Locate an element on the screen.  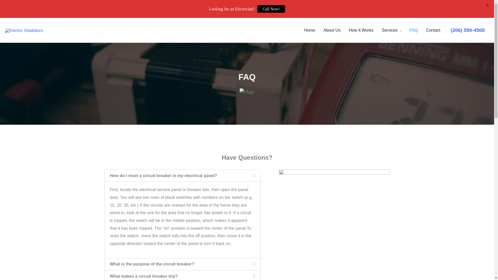
Contact is located at coordinates (433, 30).